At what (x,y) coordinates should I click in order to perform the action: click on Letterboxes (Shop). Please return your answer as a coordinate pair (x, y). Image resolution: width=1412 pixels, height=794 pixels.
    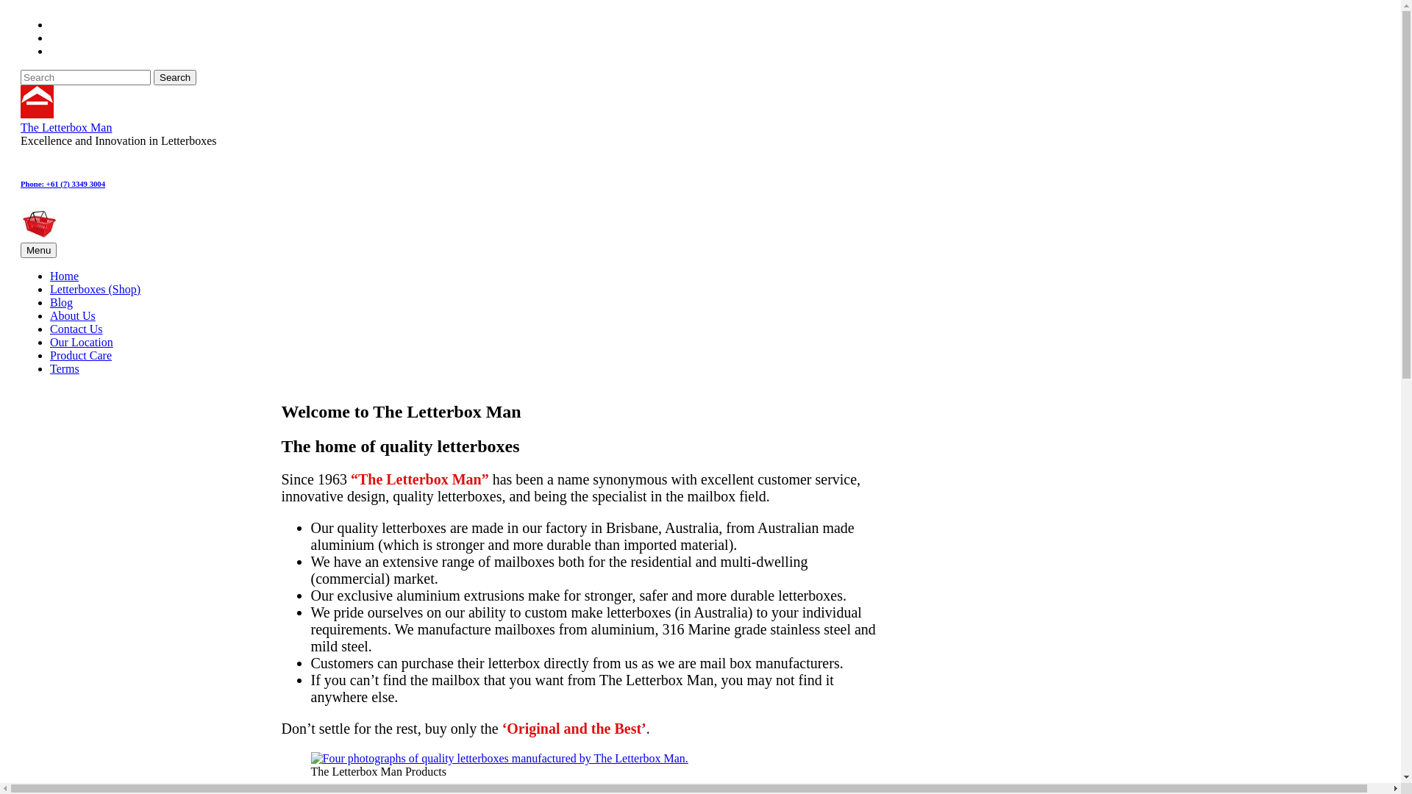
    Looking at the image, I should click on (96, 289).